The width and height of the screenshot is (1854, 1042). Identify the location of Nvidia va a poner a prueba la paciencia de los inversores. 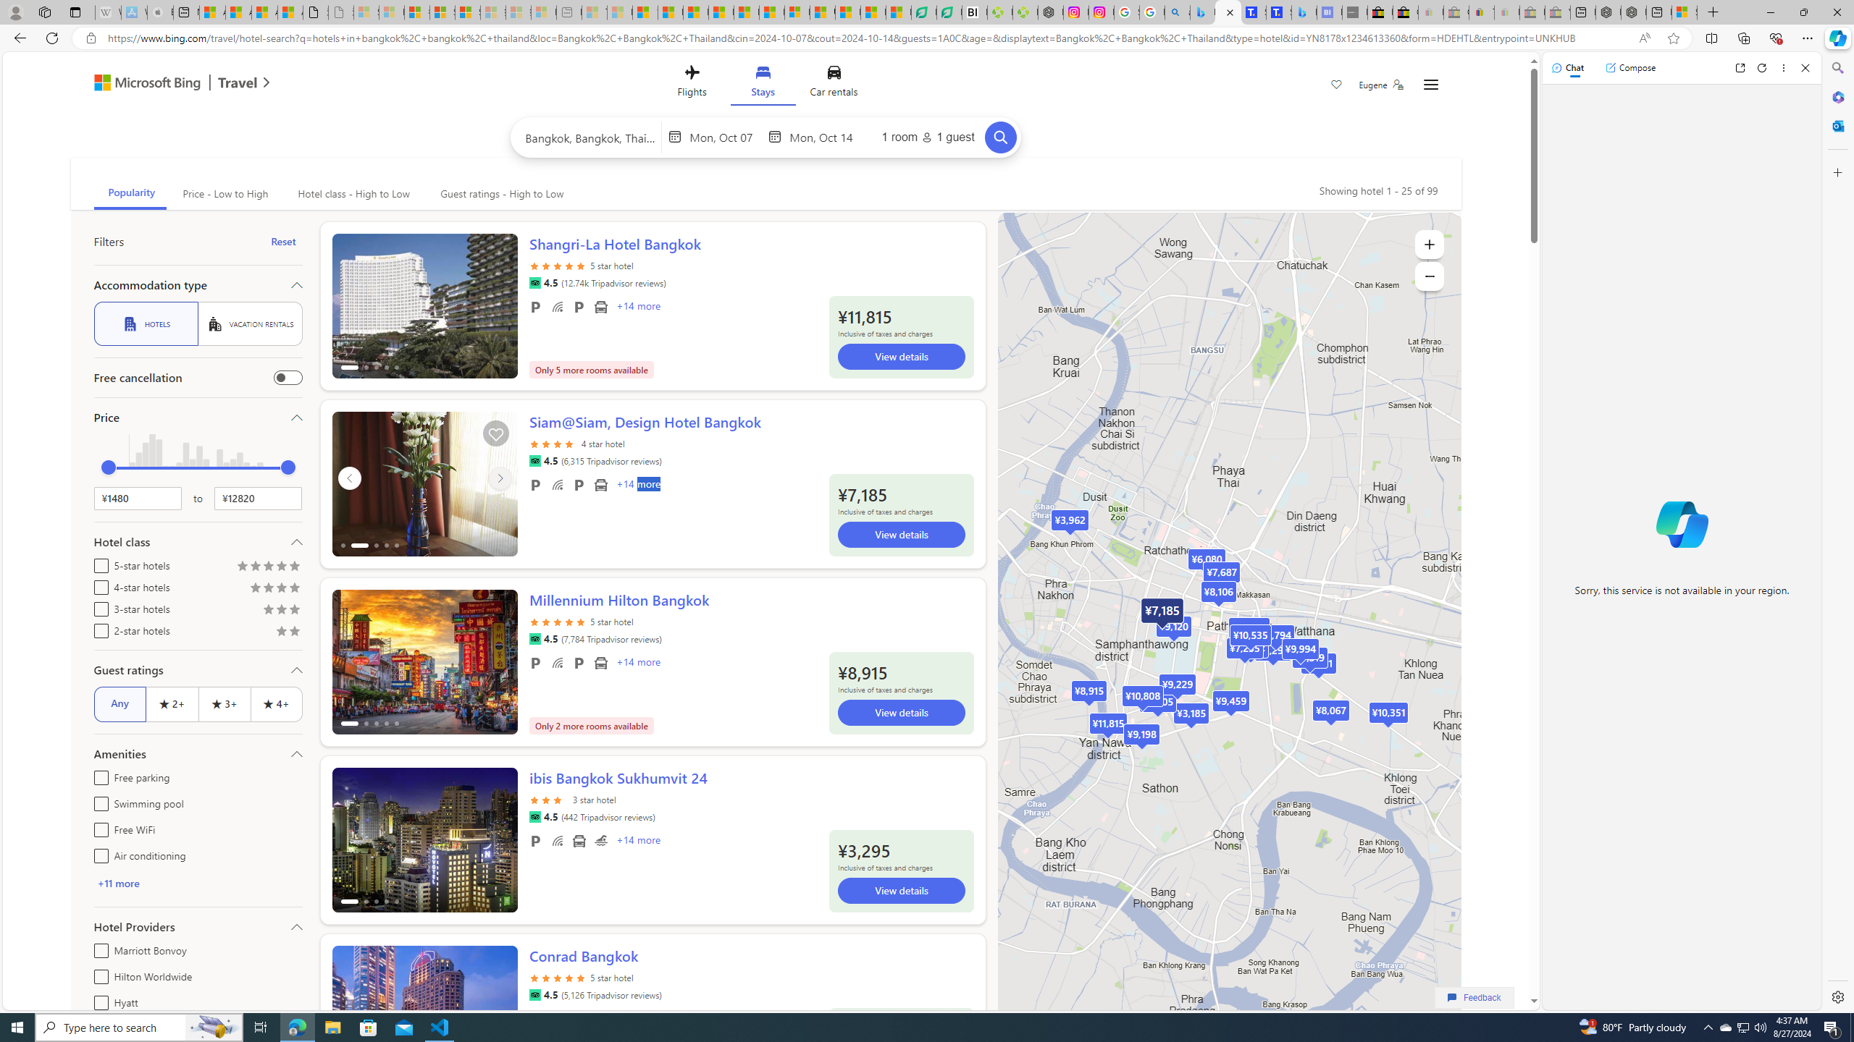
(975, 12).